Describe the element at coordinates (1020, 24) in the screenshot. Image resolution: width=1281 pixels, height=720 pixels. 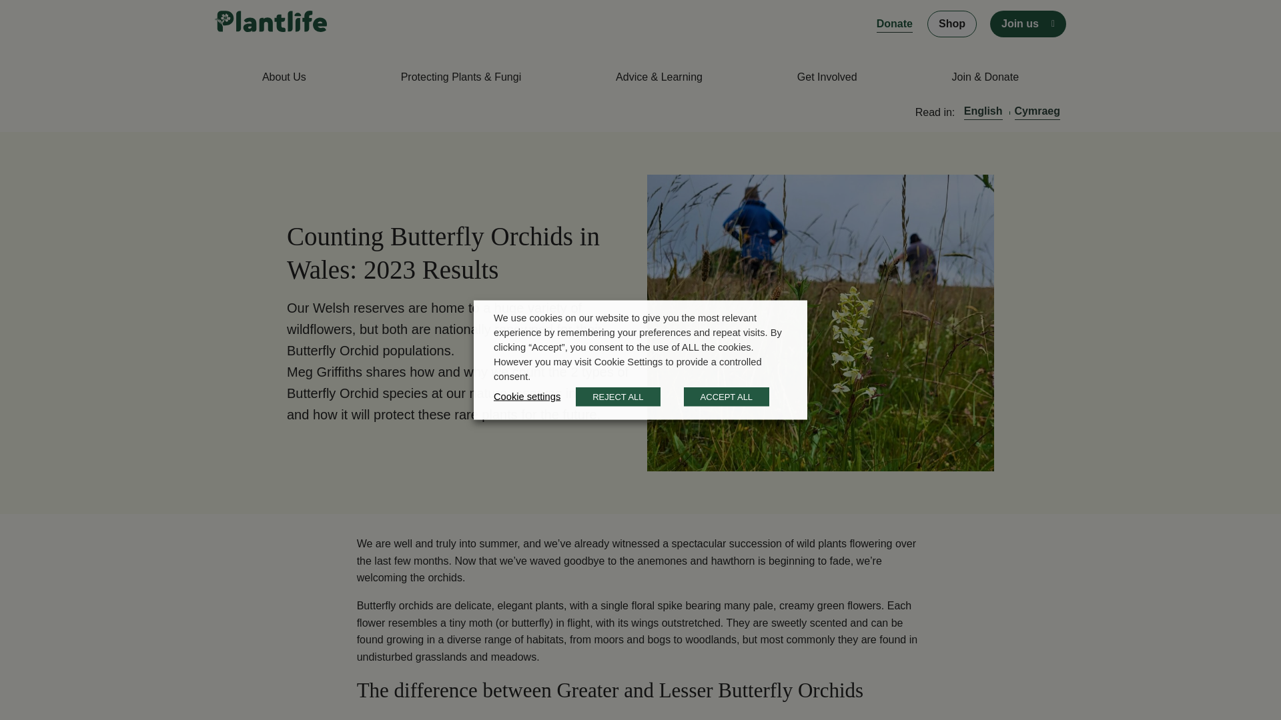
I see `Join us` at that location.